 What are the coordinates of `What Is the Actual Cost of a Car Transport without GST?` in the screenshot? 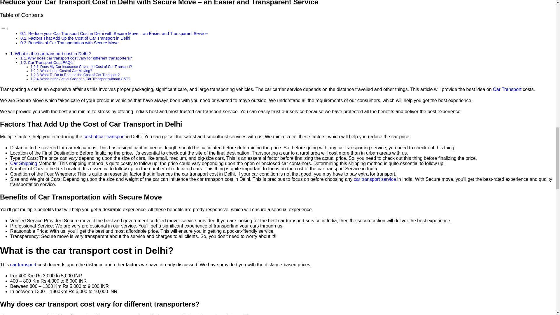 It's located at (85, 79).